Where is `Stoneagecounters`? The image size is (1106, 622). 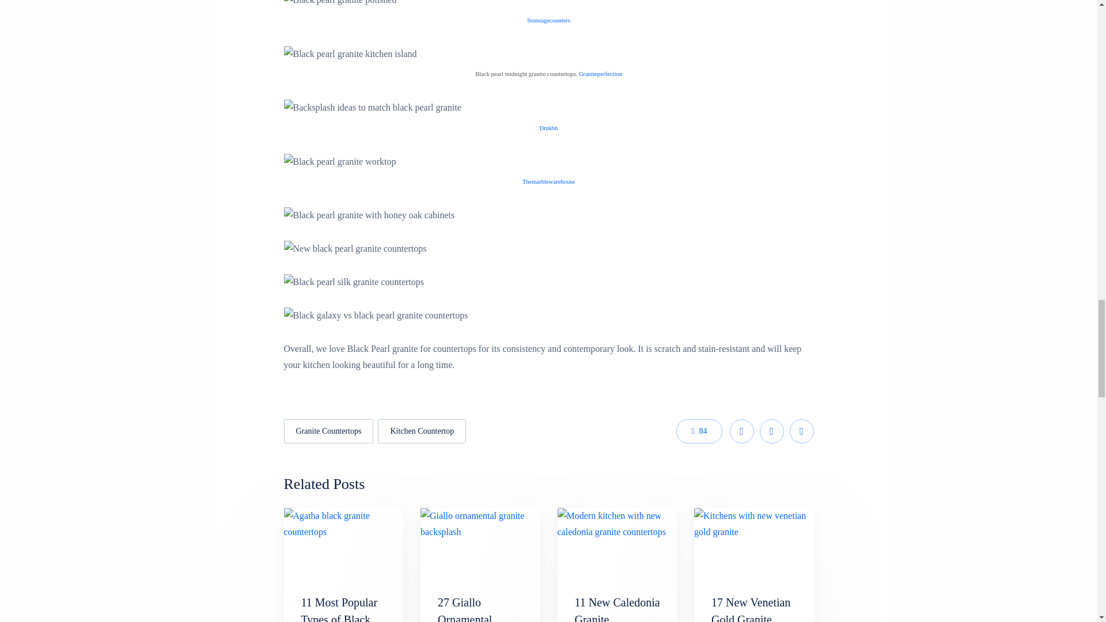 Stoneagecounters is located at coordinates (548, 20).